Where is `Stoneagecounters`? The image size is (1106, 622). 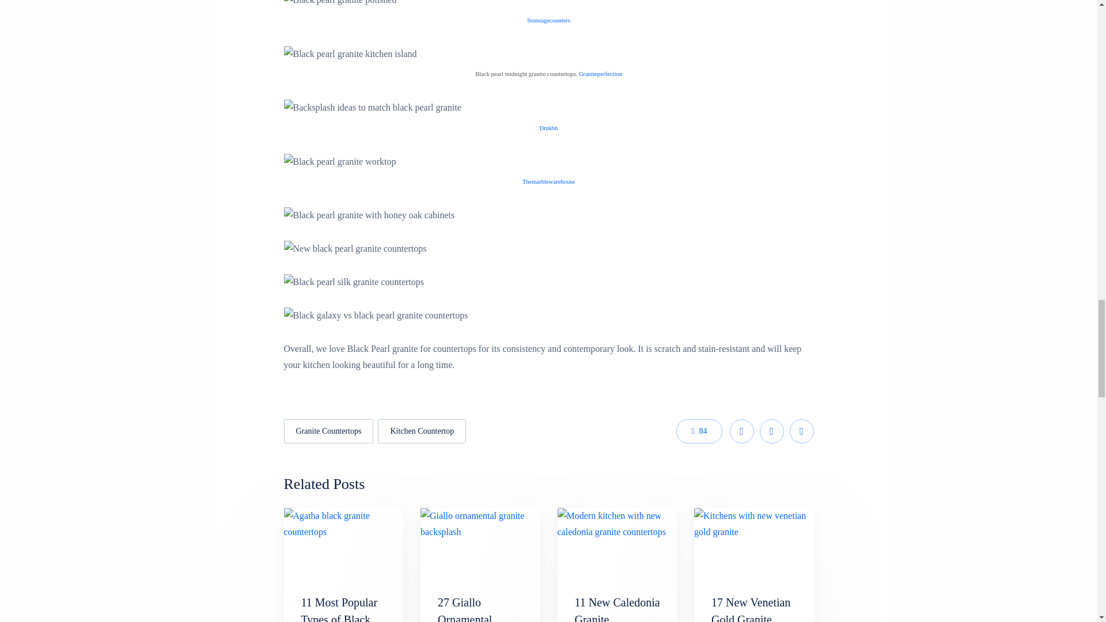 Stoneagecounters is located at coordinates (548, 20).